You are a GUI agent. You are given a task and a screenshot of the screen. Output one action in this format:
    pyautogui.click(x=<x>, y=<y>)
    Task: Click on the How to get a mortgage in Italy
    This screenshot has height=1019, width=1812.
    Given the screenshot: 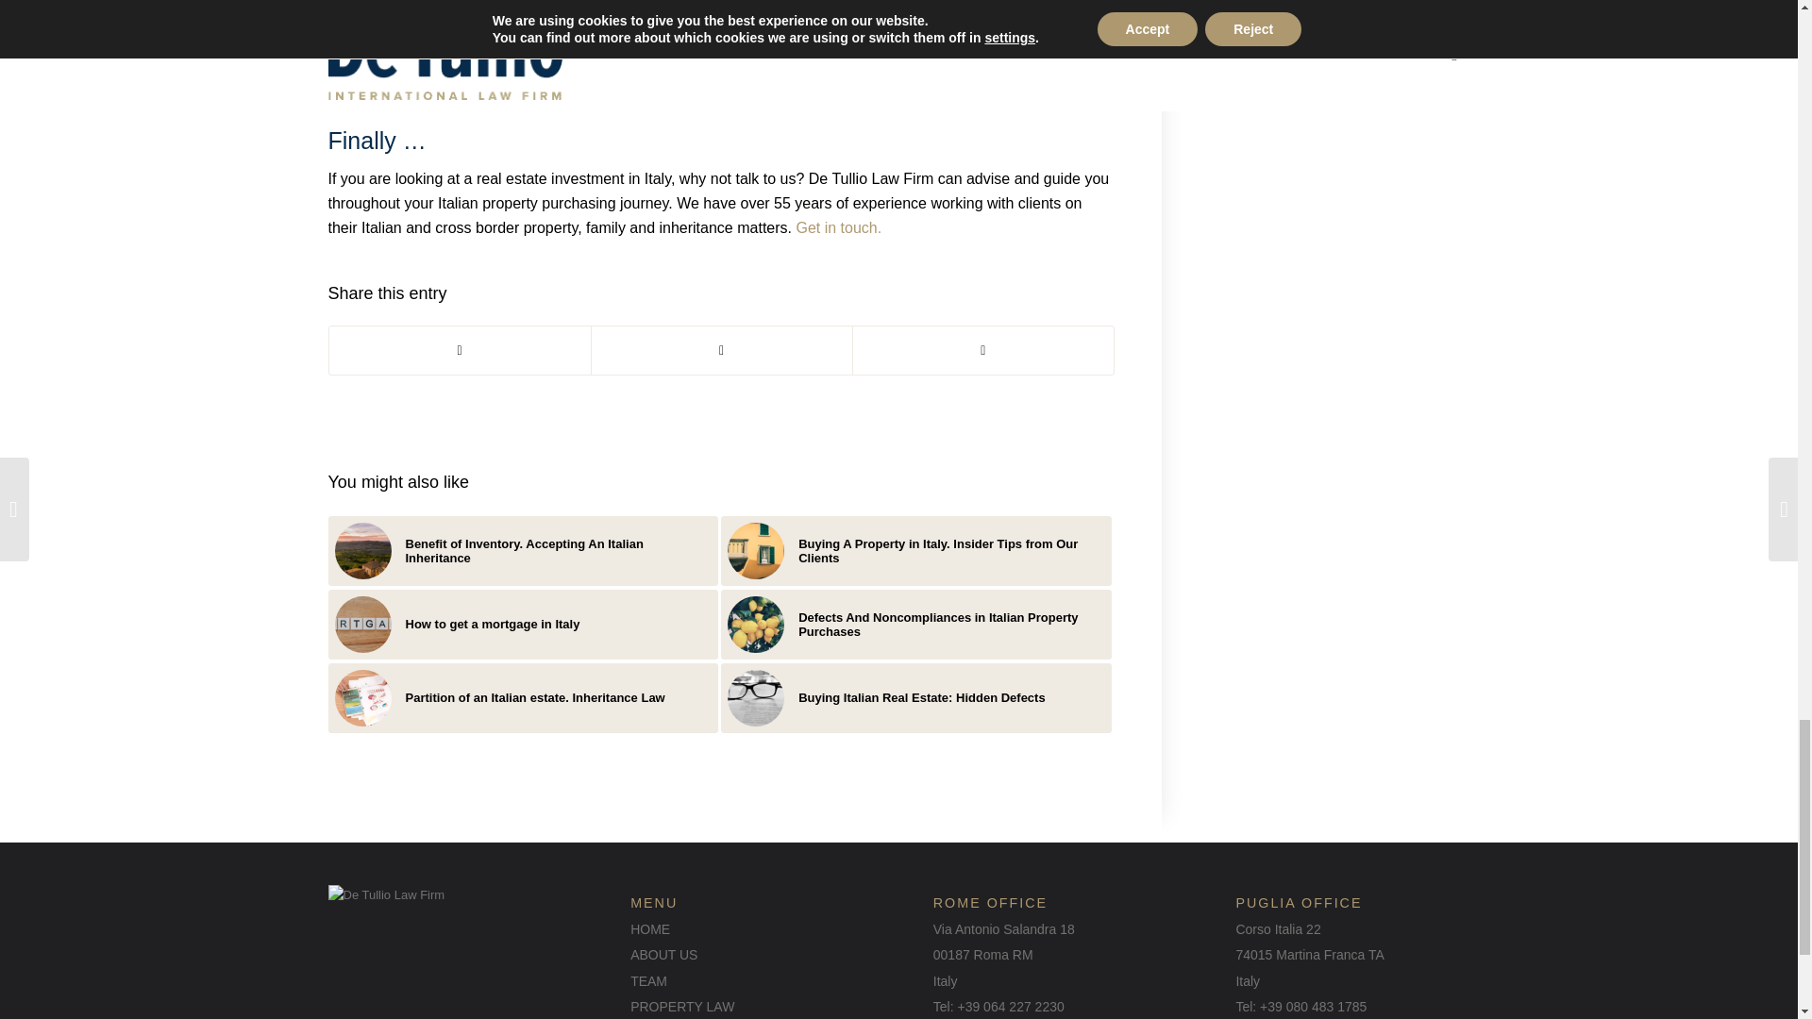 What is the action you would take?
    pyautogui.click(x=523, y=625)
    